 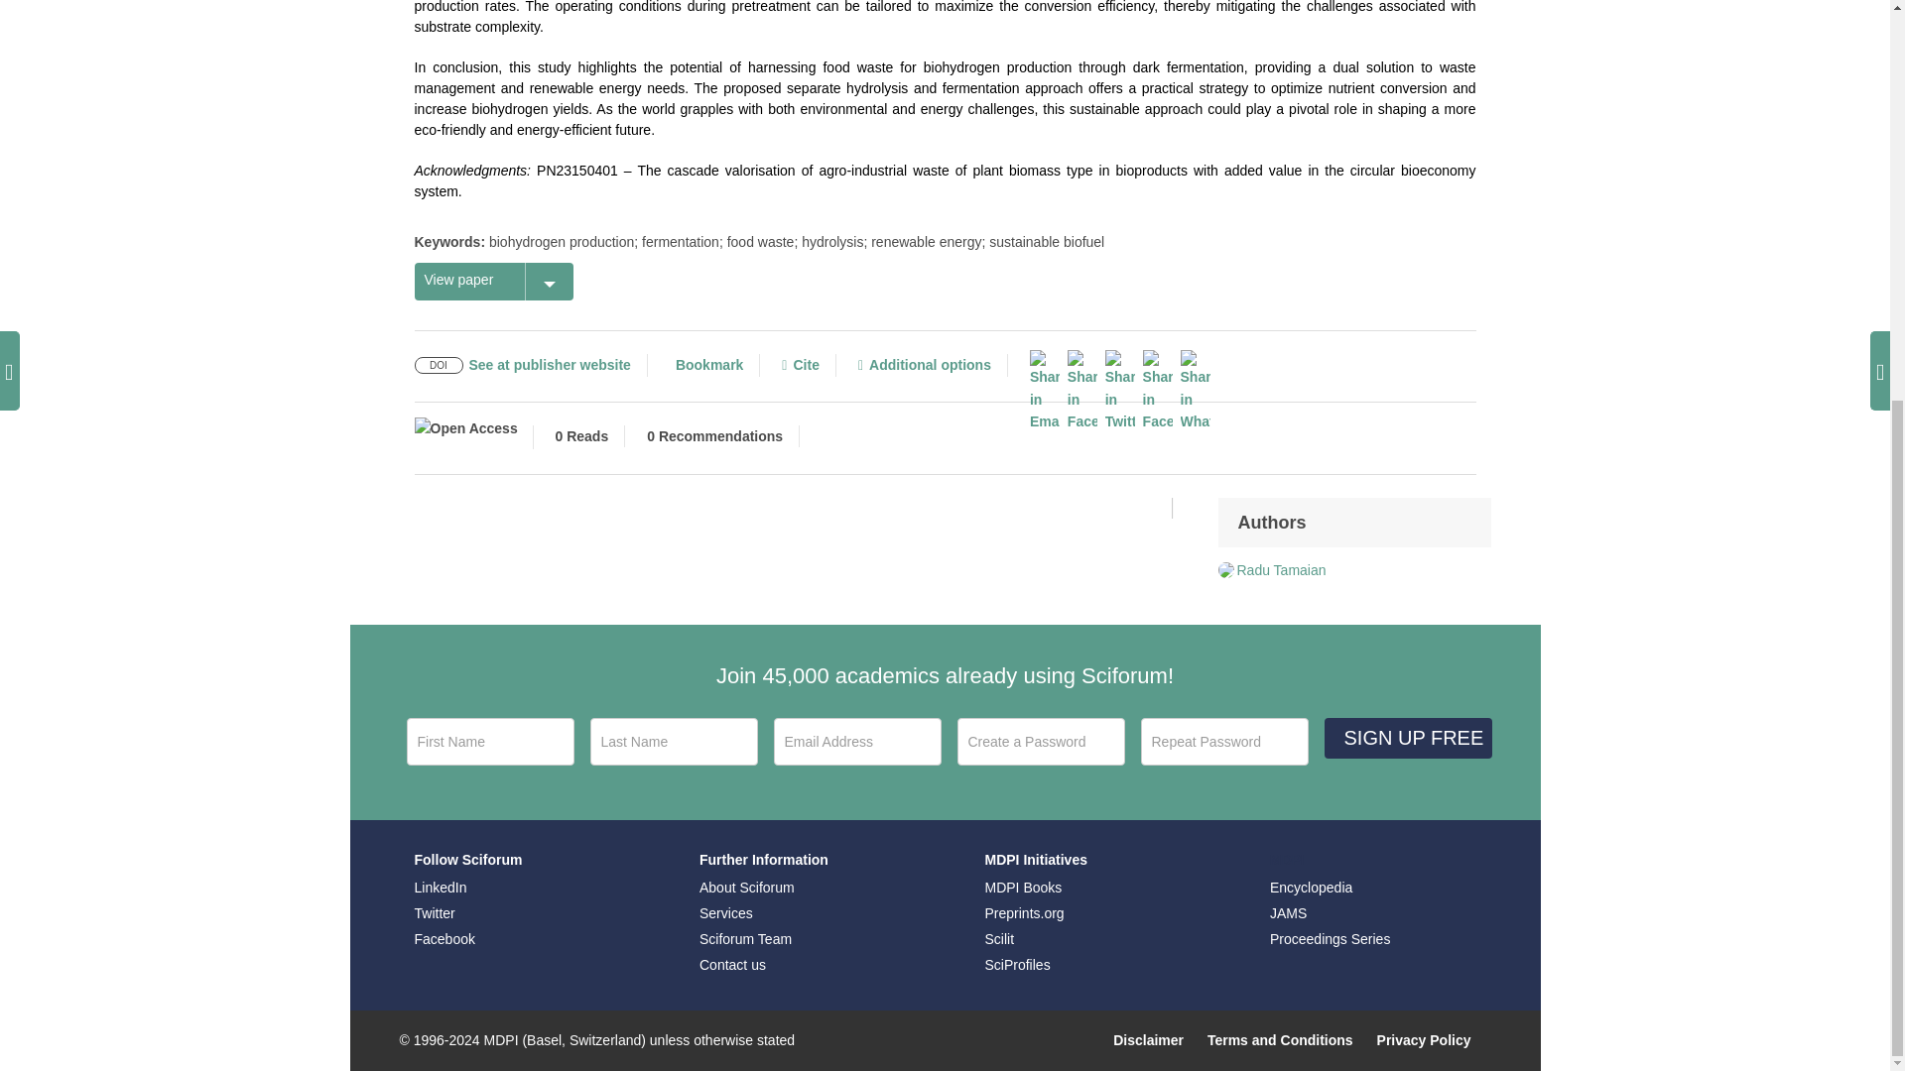 What do you see at coordinates (673, 742) in the screenshot?
I see `Last name` at bounding box center [673, 742].